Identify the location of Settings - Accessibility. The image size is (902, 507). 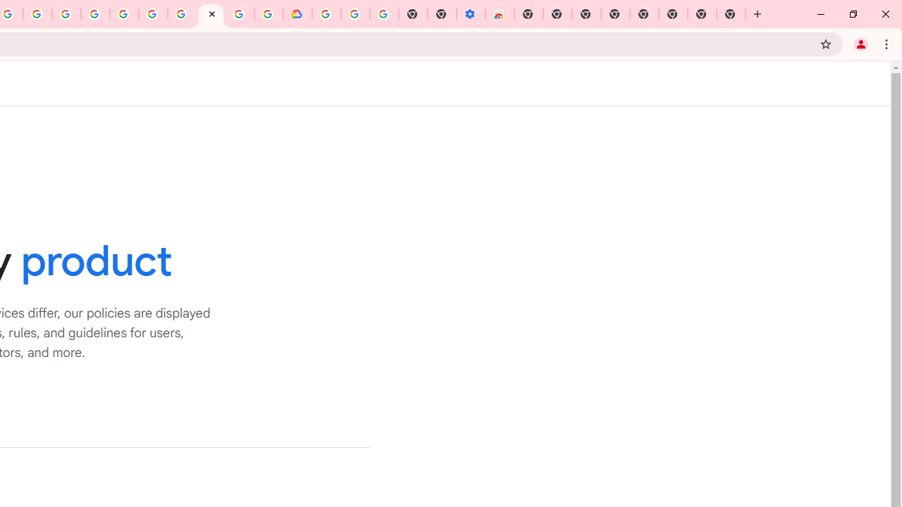
(471, 14).